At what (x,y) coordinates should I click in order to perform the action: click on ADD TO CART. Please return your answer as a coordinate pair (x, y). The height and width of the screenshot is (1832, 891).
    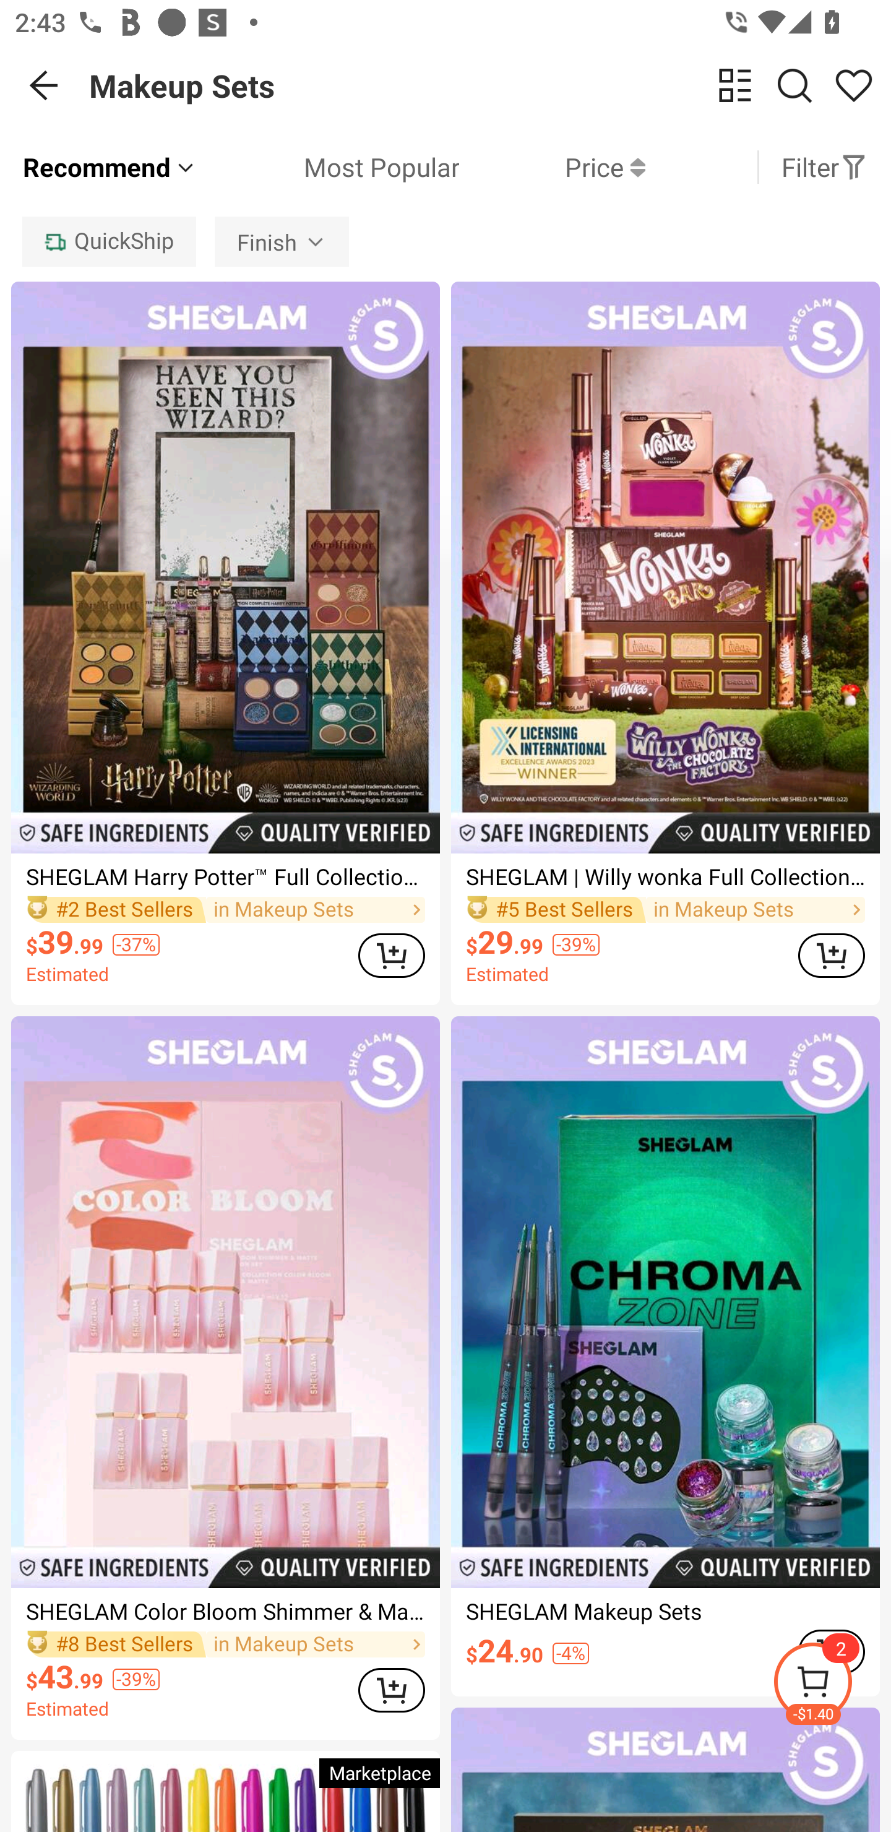
    Looking at the image, I should click on (391, 1690).